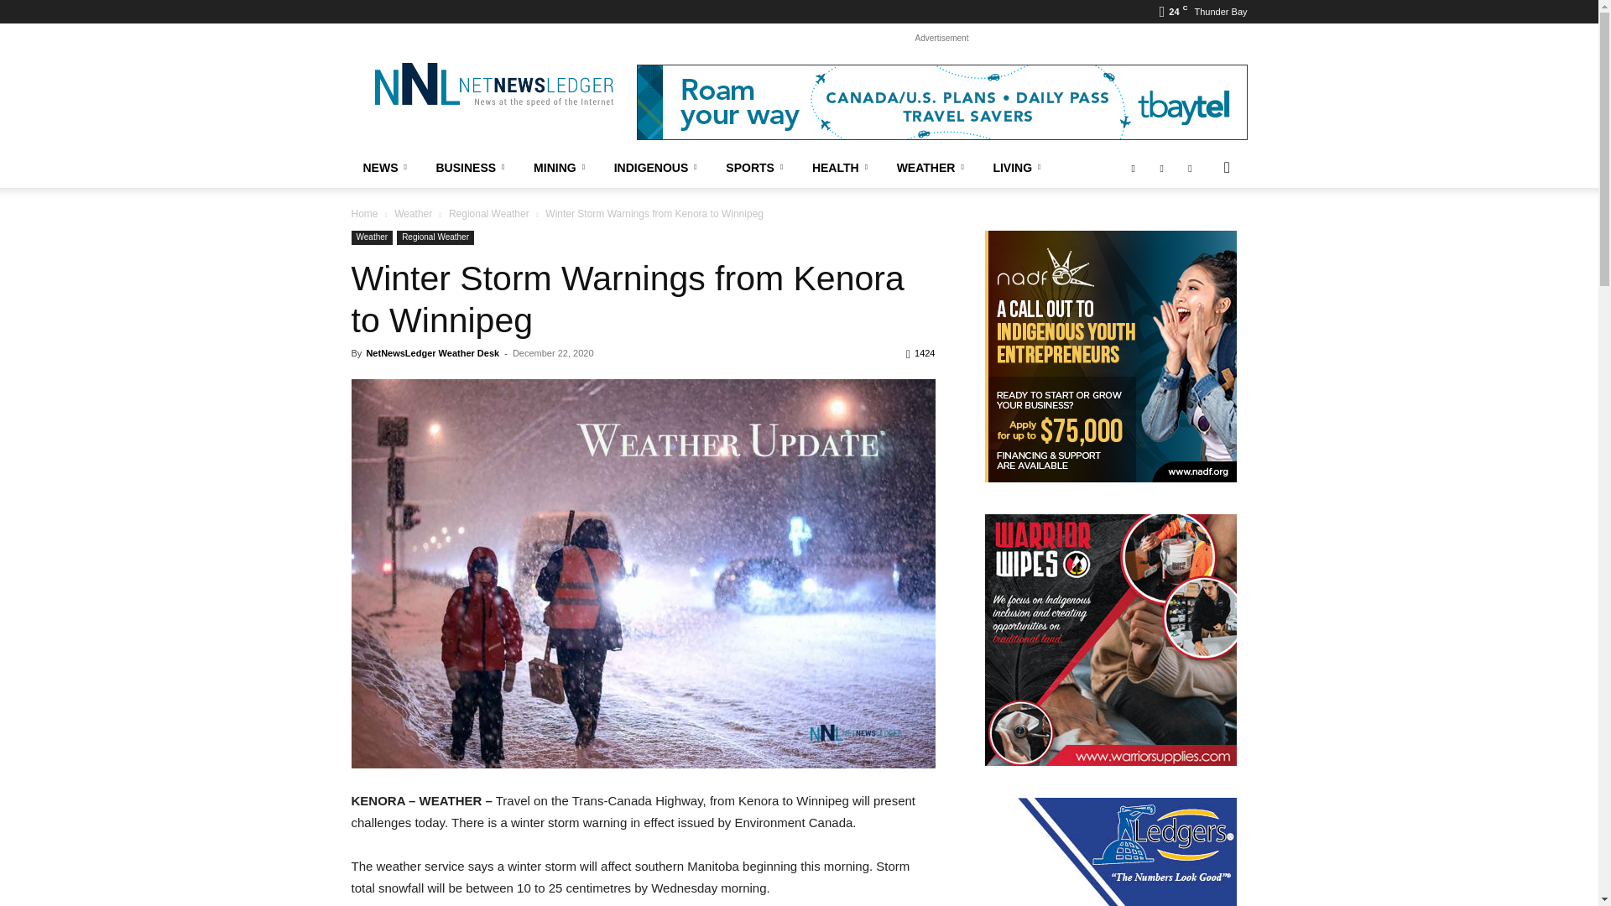 This screenshot has height=906, width=1611. Describe the element at coordinates (489, 214) in the screenshot. I see `View all posts in Regional Weather` at that location.